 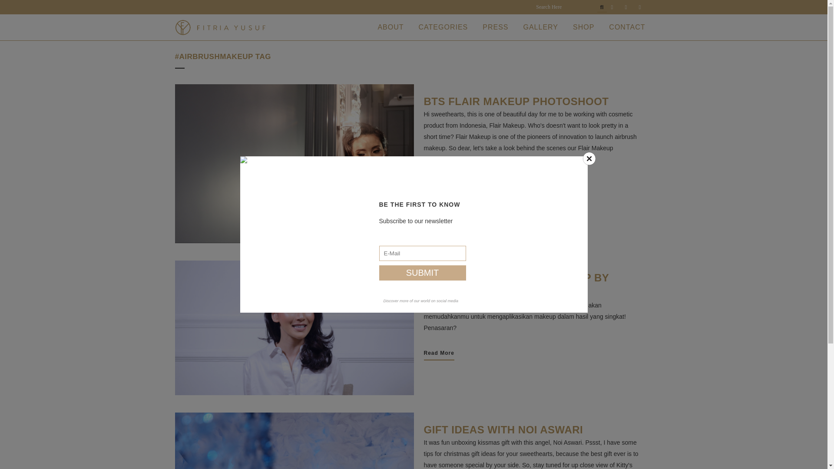 I want to click on SHOP, so click(x=583, y=27).